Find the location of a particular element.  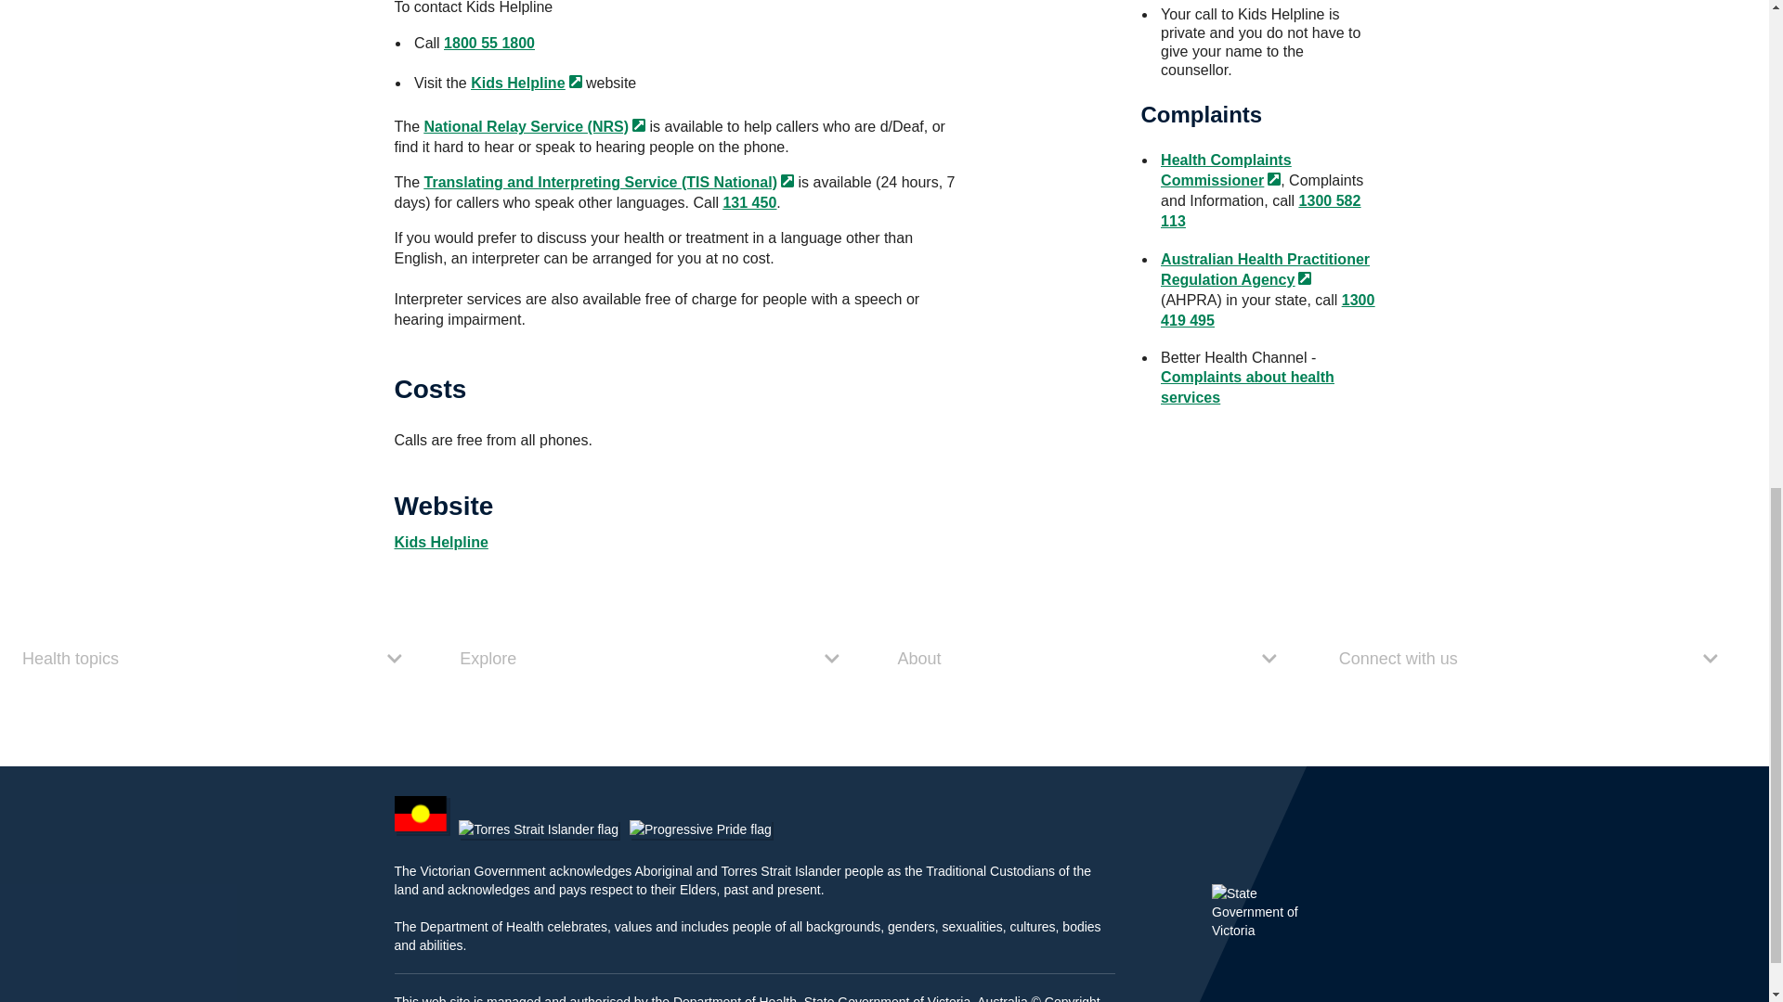

External Link is located at coordinates (576, 82).